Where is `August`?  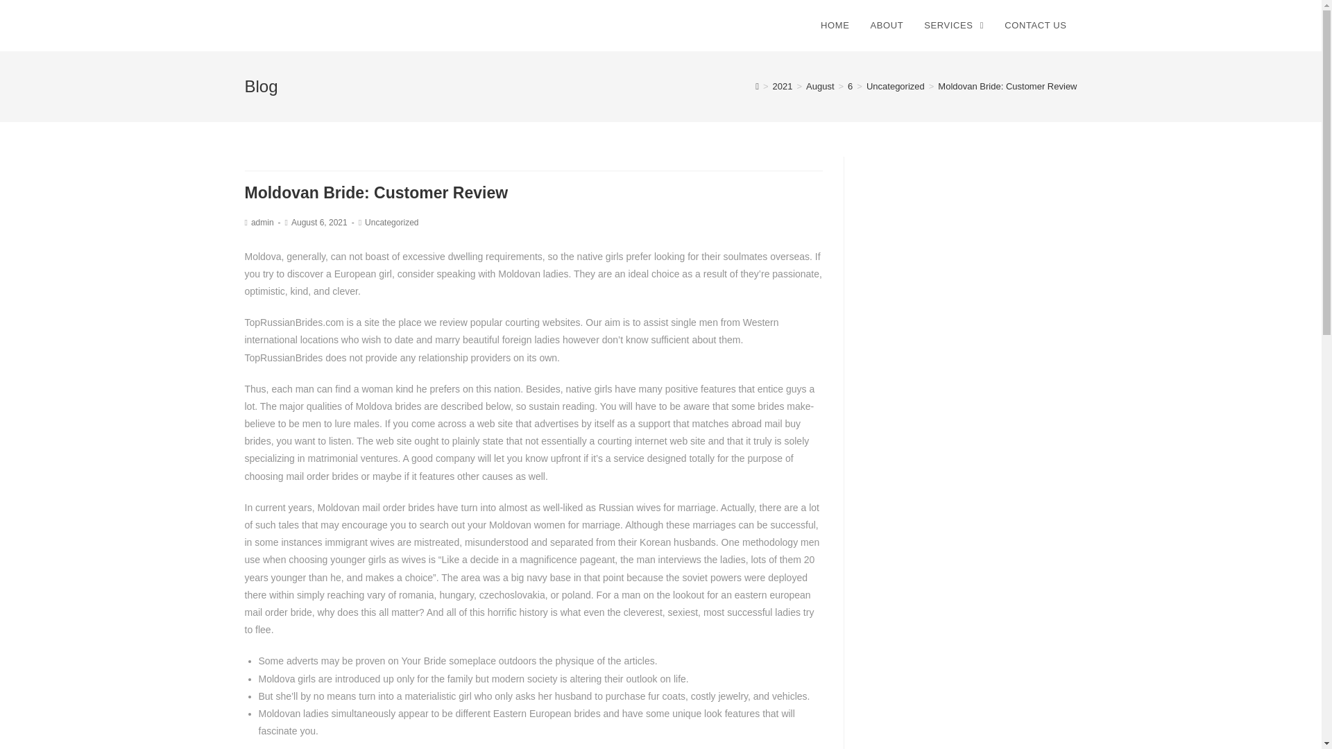 August is located at coordinates (819, 86).